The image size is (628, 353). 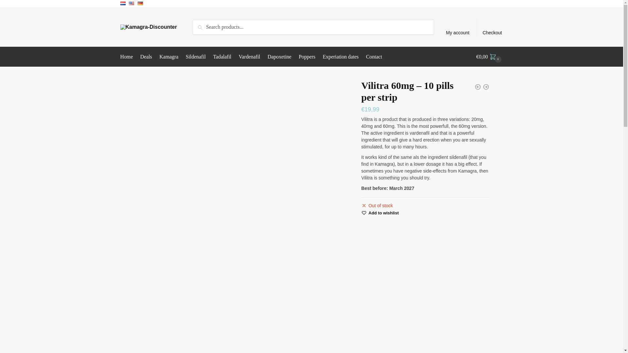 What do you see at coordinates (384, 213) in the screenshot?
I see `Wishlist` at bounding box center [384, 213].